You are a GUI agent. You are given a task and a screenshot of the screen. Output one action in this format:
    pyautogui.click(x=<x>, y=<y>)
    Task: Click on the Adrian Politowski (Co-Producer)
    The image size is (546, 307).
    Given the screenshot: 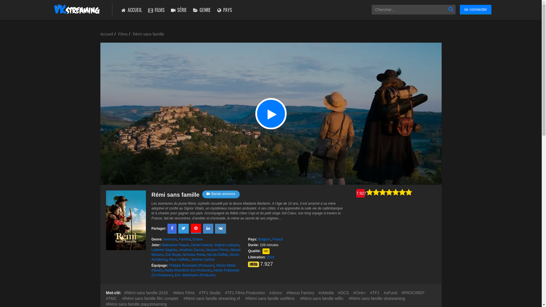 What is the action you would take?
    pyautogui.click(x=195, y=273)
    